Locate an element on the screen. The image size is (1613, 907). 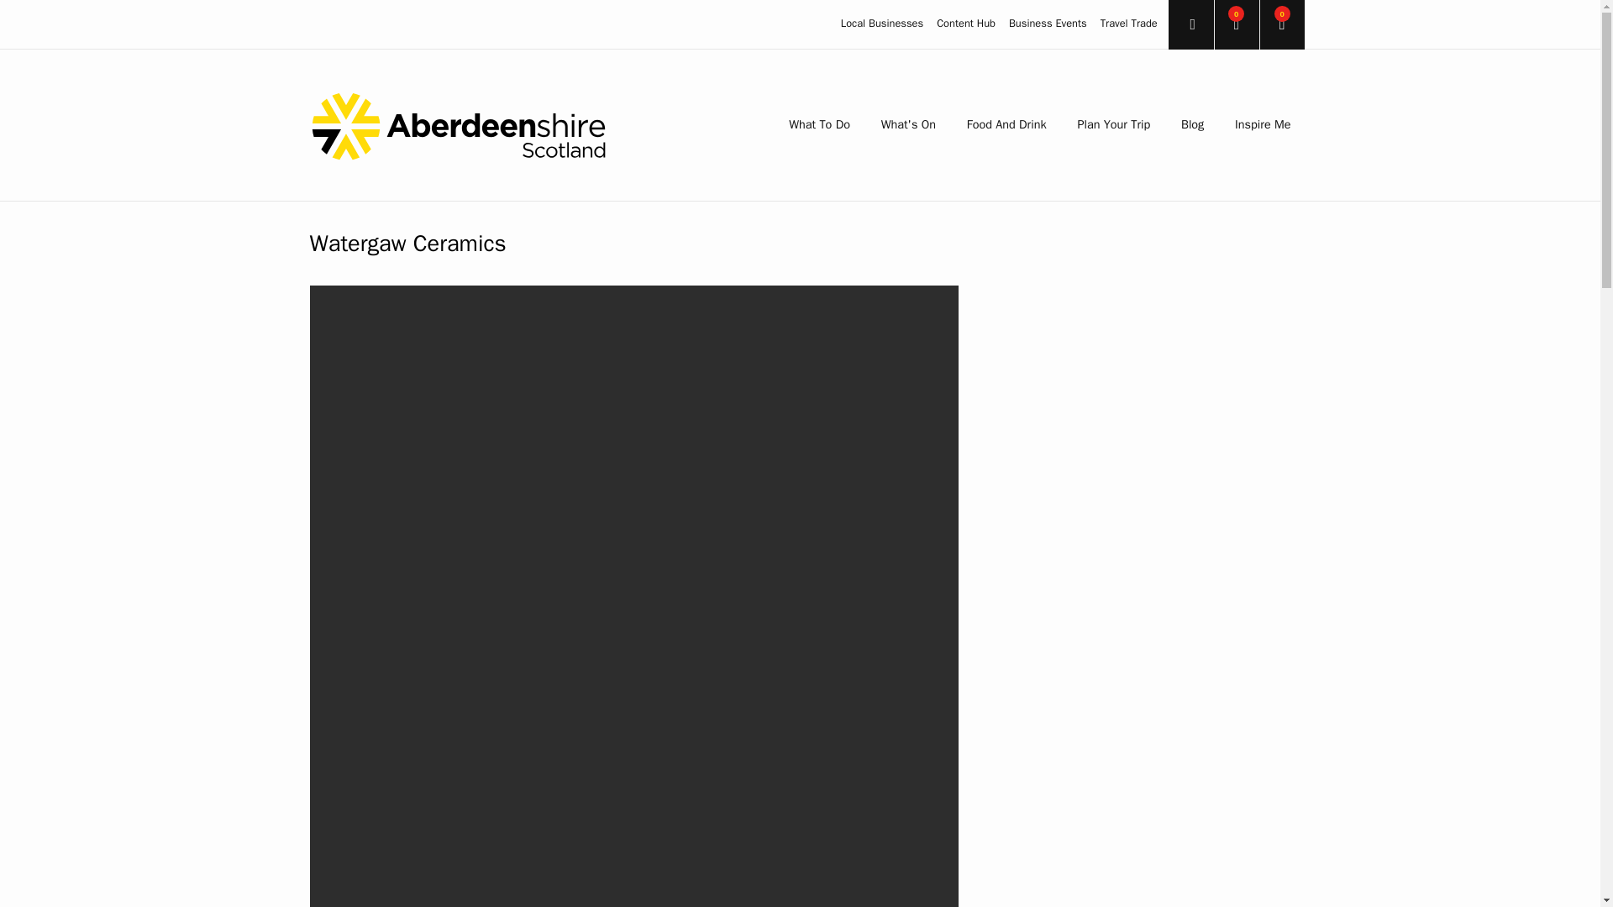
Content Hub is located at coordinates (966, 24).